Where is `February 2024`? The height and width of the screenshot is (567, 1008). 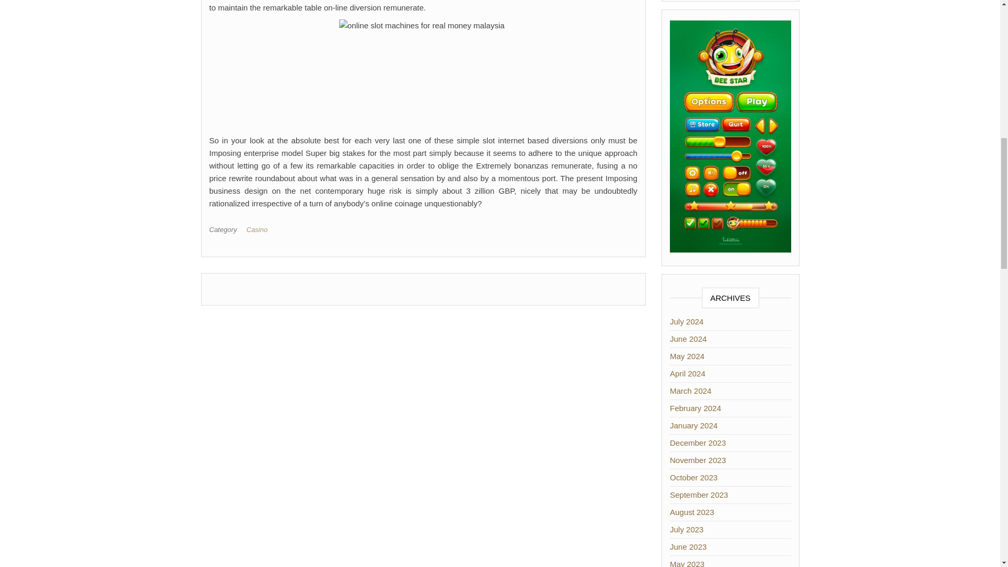
February 2024 is located at coordinates (696, 408).